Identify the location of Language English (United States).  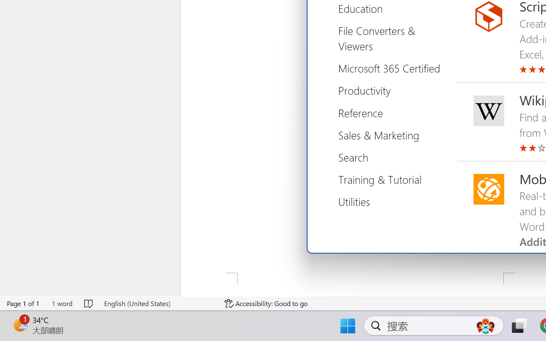
(158, 303).